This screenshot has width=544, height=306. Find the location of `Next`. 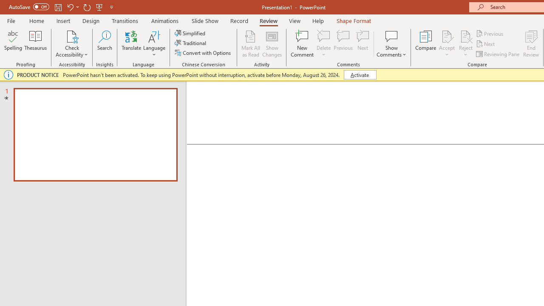

Next is located at coordinates (486, 44).